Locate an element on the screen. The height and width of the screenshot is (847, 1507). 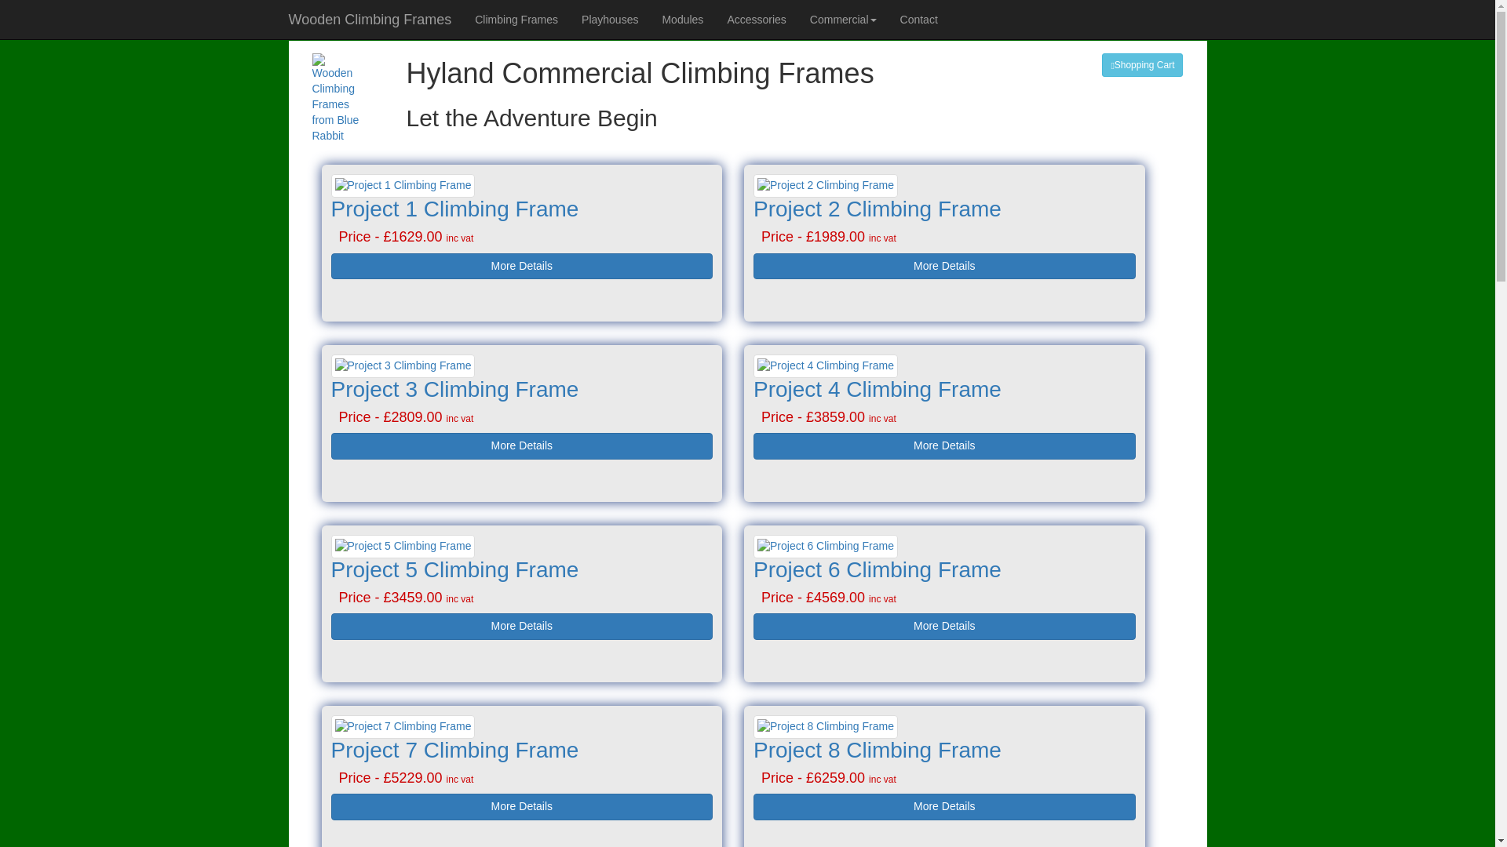
More Details is located at coordinates (945, 806).